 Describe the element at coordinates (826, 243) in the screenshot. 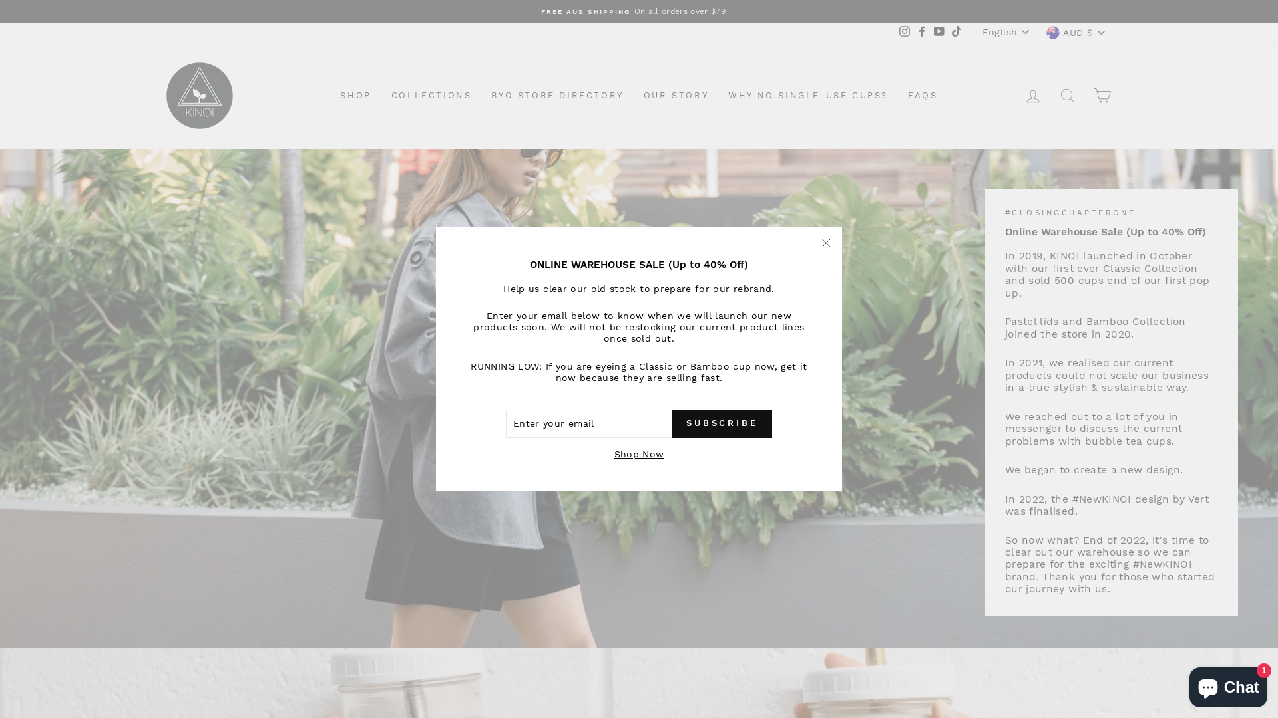

I see `"Close (esc)"` at that location.